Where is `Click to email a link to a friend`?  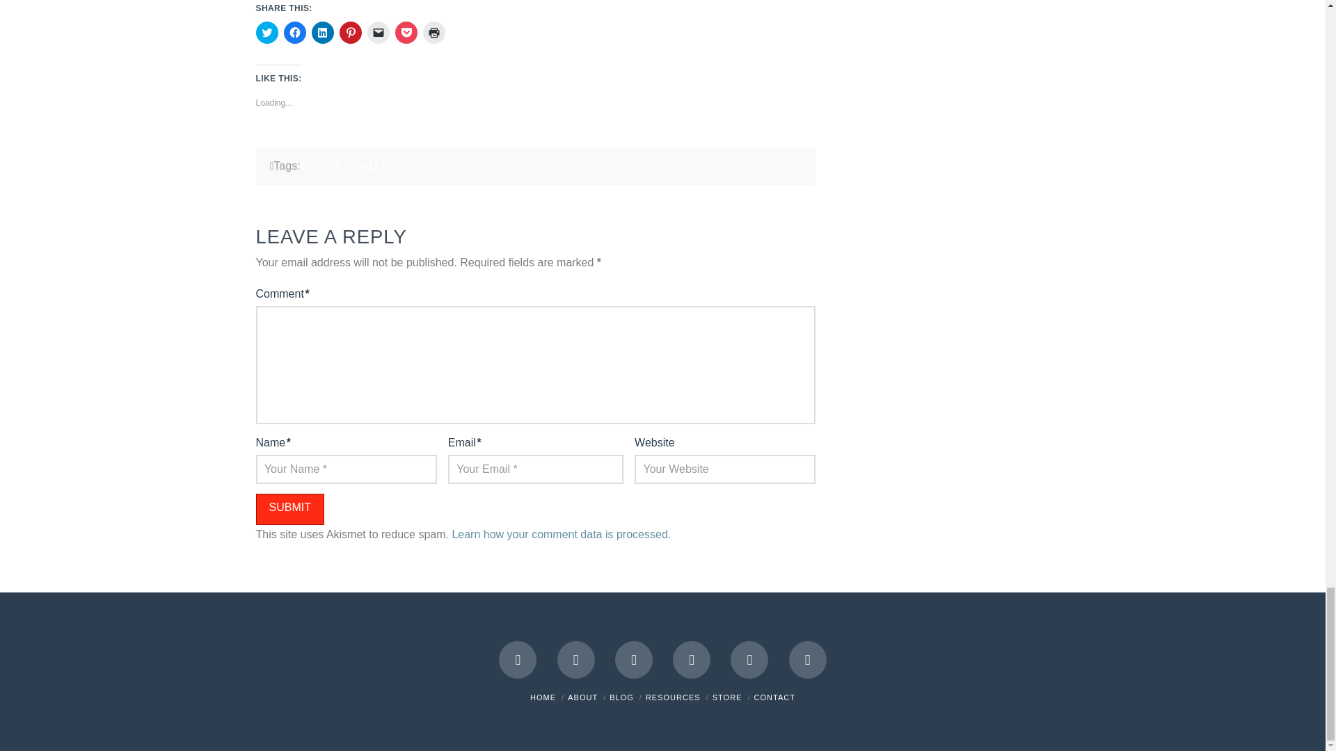 Click to email a link to a friend is located at coordinates (379, 32).